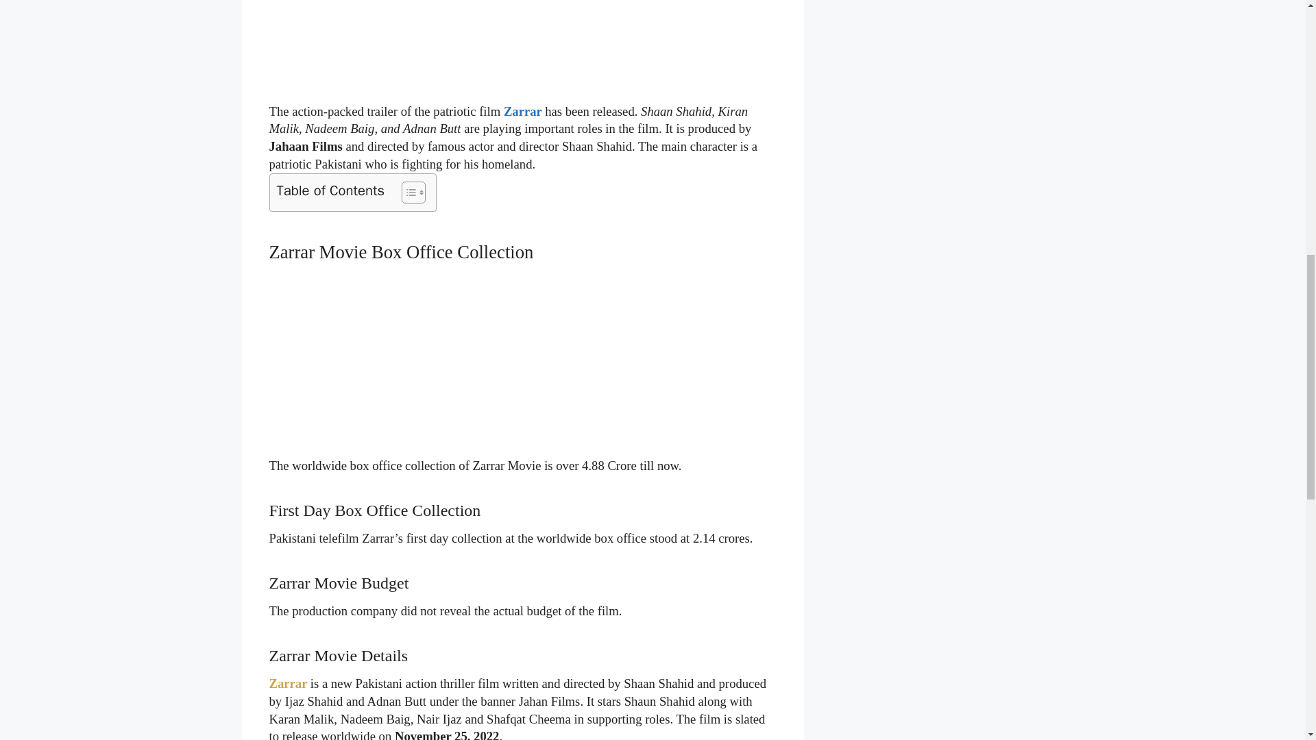 The width and height of the screenshot is (1316, 740). Describe the element at coordinates (524, 111) in the screenshot. I see `Zarrar ` at that location.